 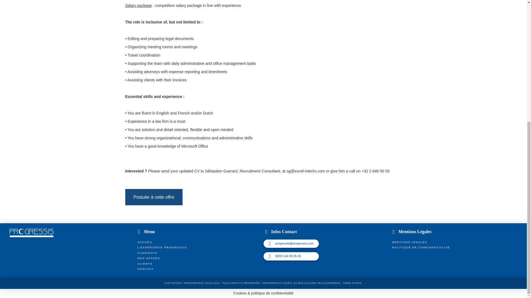 What do you see at coordinates (144, 264) in the screenshot?
I see `CLIENTS` at bounding box center [144, 264].